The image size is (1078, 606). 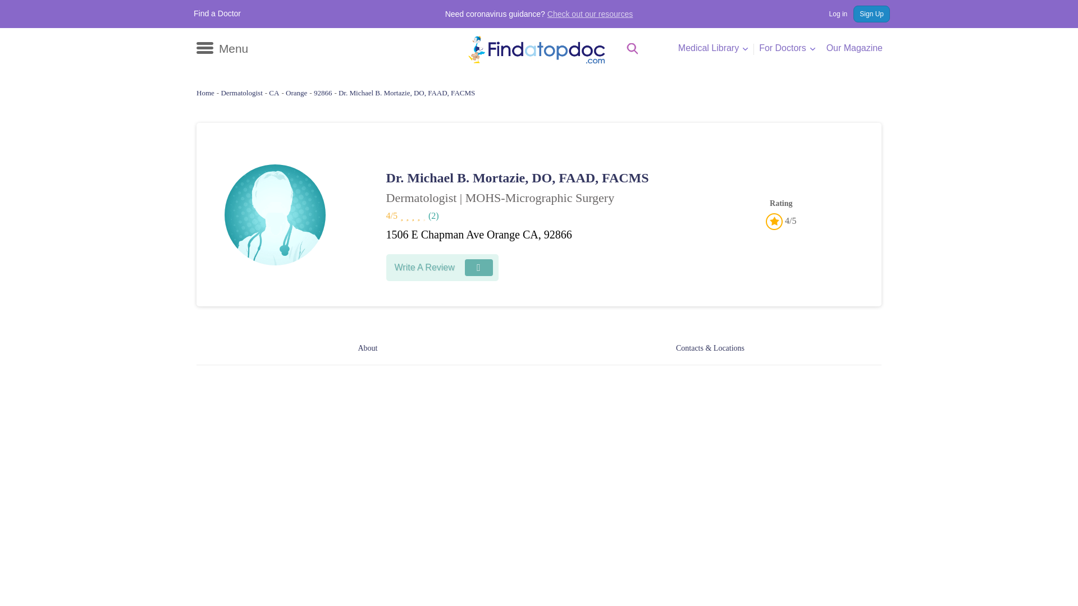 I want to click on Sign Up, so click(x=871, y=13).